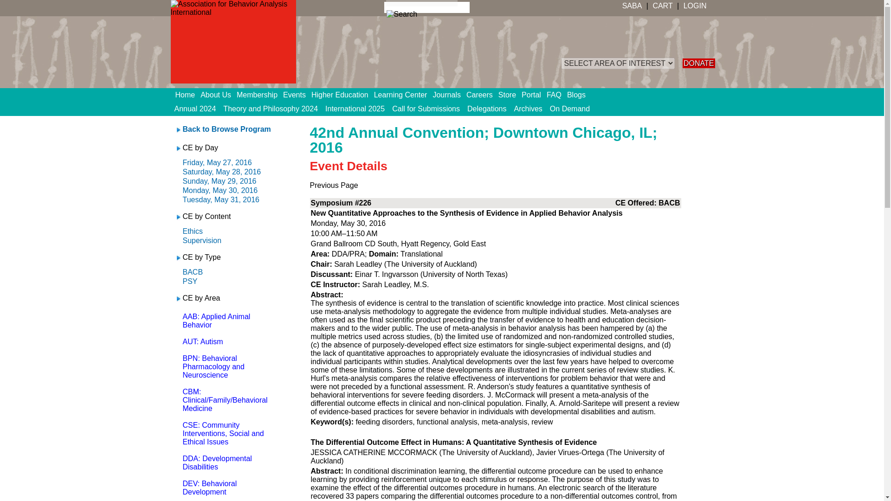 The image size is (891, 501). I want to click on Delegations, so click(487, 109).